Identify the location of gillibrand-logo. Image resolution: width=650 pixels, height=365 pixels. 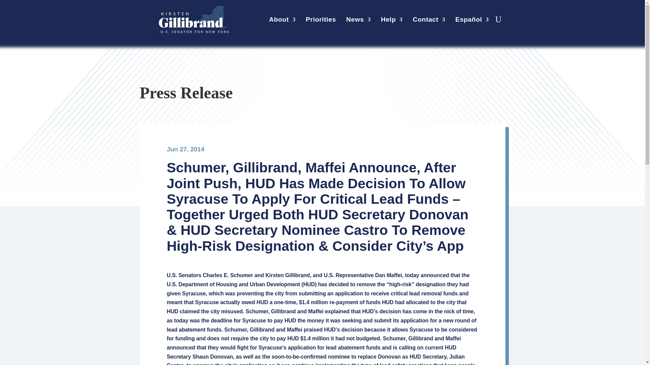
(194, 20).